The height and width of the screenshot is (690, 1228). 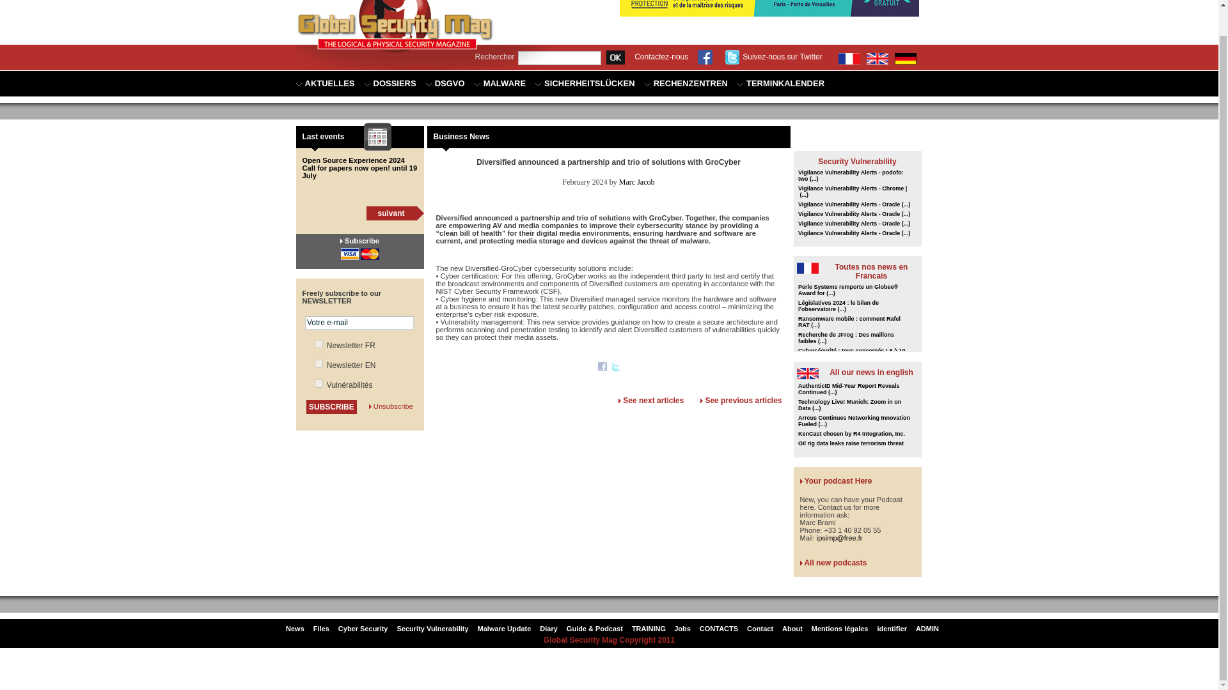 What do you see at coordinates (393, 406) in the screenshot?
I see `Unsubscribe` at bounding box center [393, 406].